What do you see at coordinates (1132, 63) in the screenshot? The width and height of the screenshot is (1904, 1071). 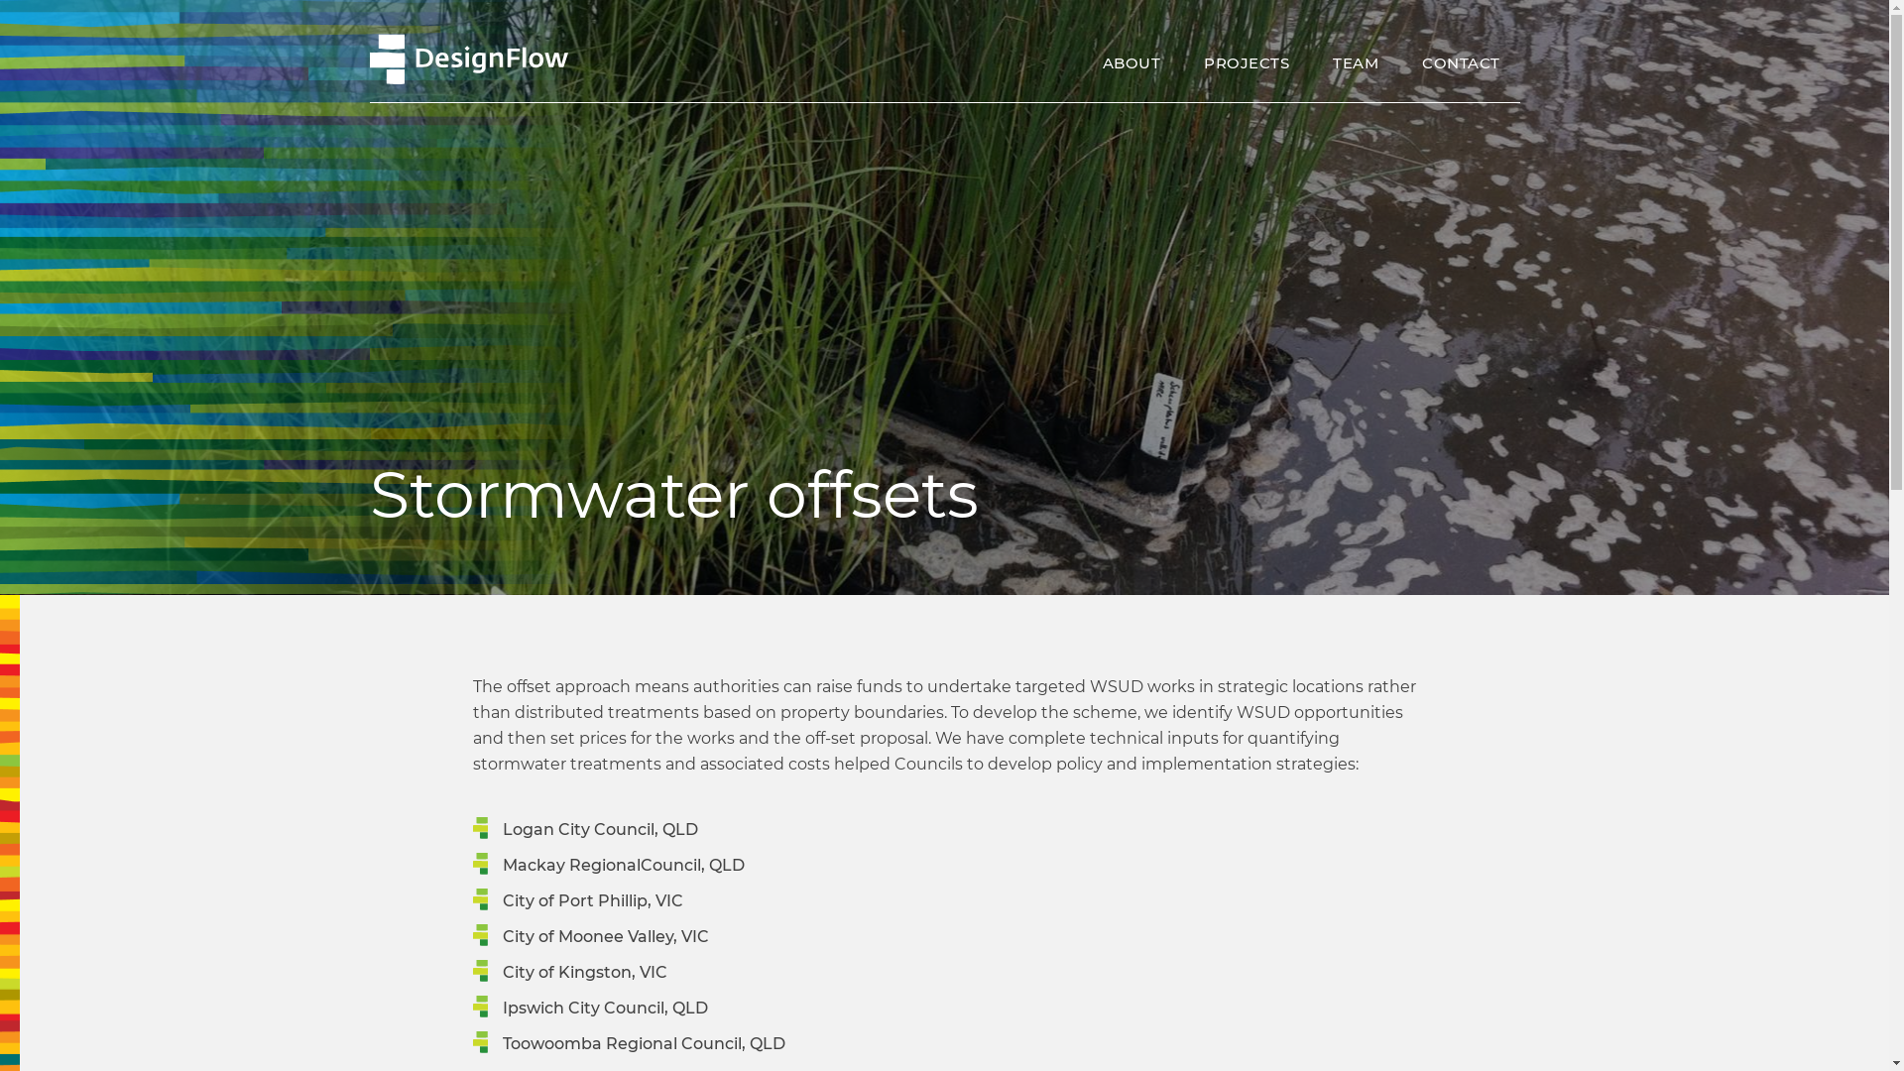 I see `ABOUT` at bounding box center [1132, 63].